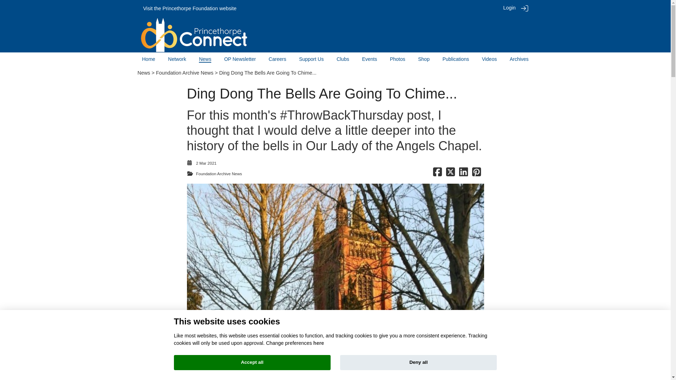  I want to click on Network, so click(177, 59).